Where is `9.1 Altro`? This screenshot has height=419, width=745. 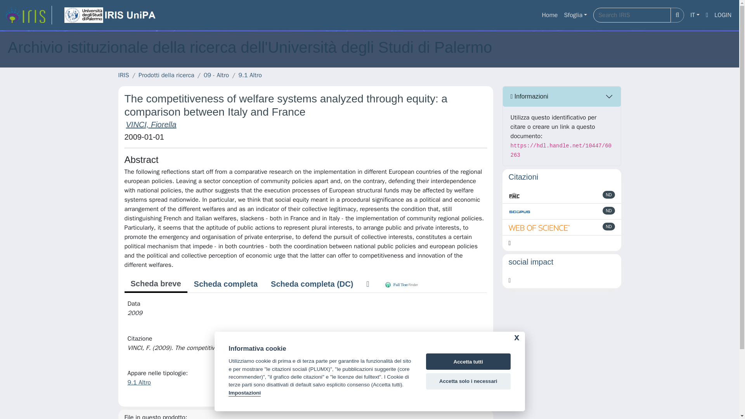 9.1 Altro is located at coordinates (250, 75).